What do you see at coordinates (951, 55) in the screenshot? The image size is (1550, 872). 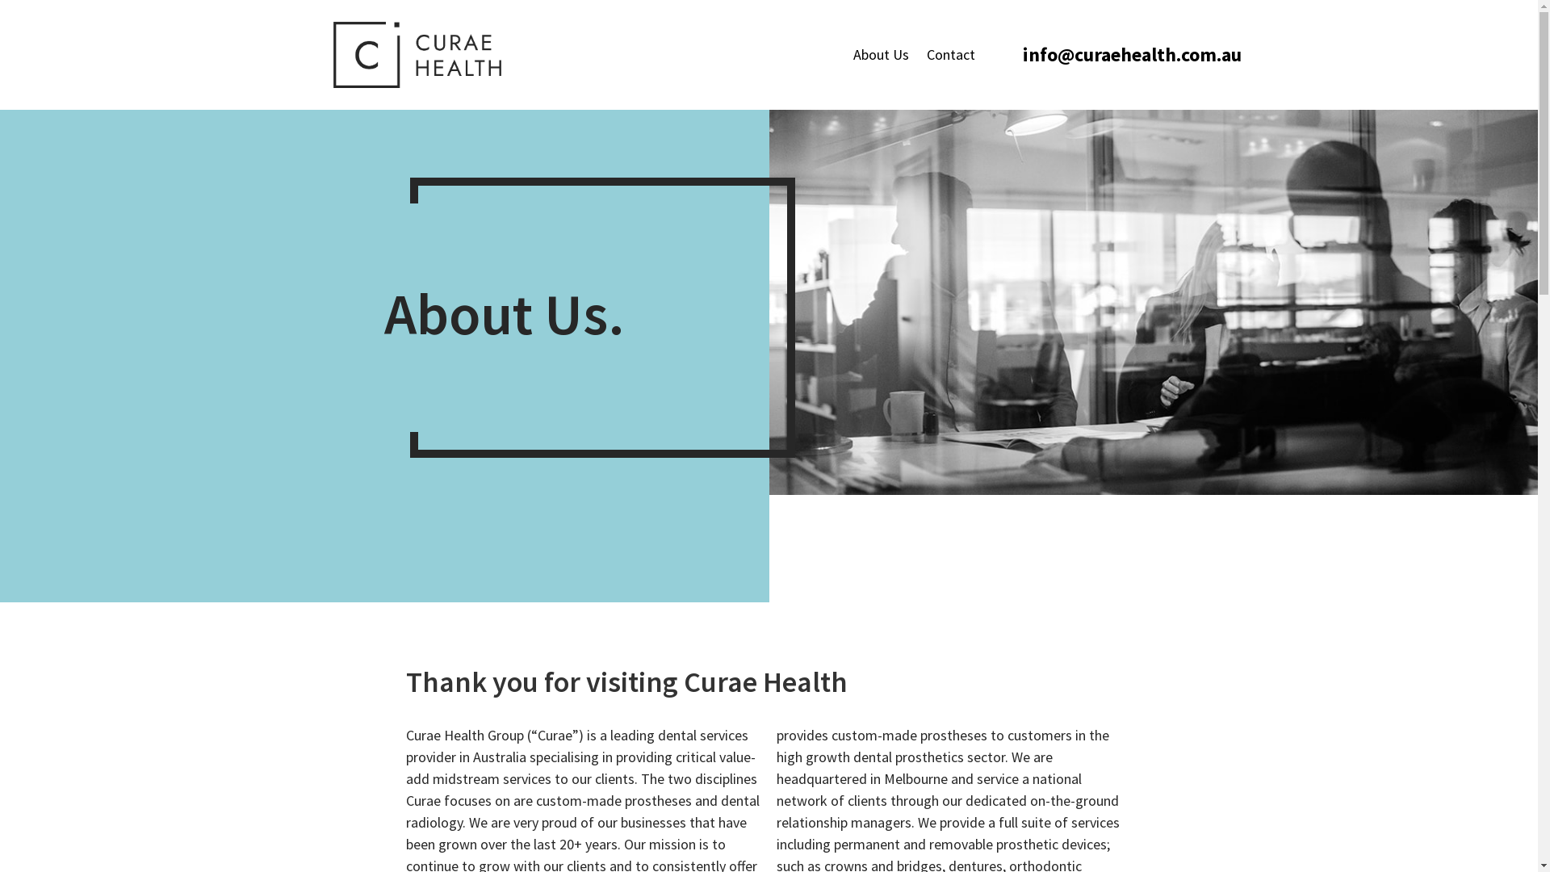 I see `Contact` at bounding box center [951, 55].